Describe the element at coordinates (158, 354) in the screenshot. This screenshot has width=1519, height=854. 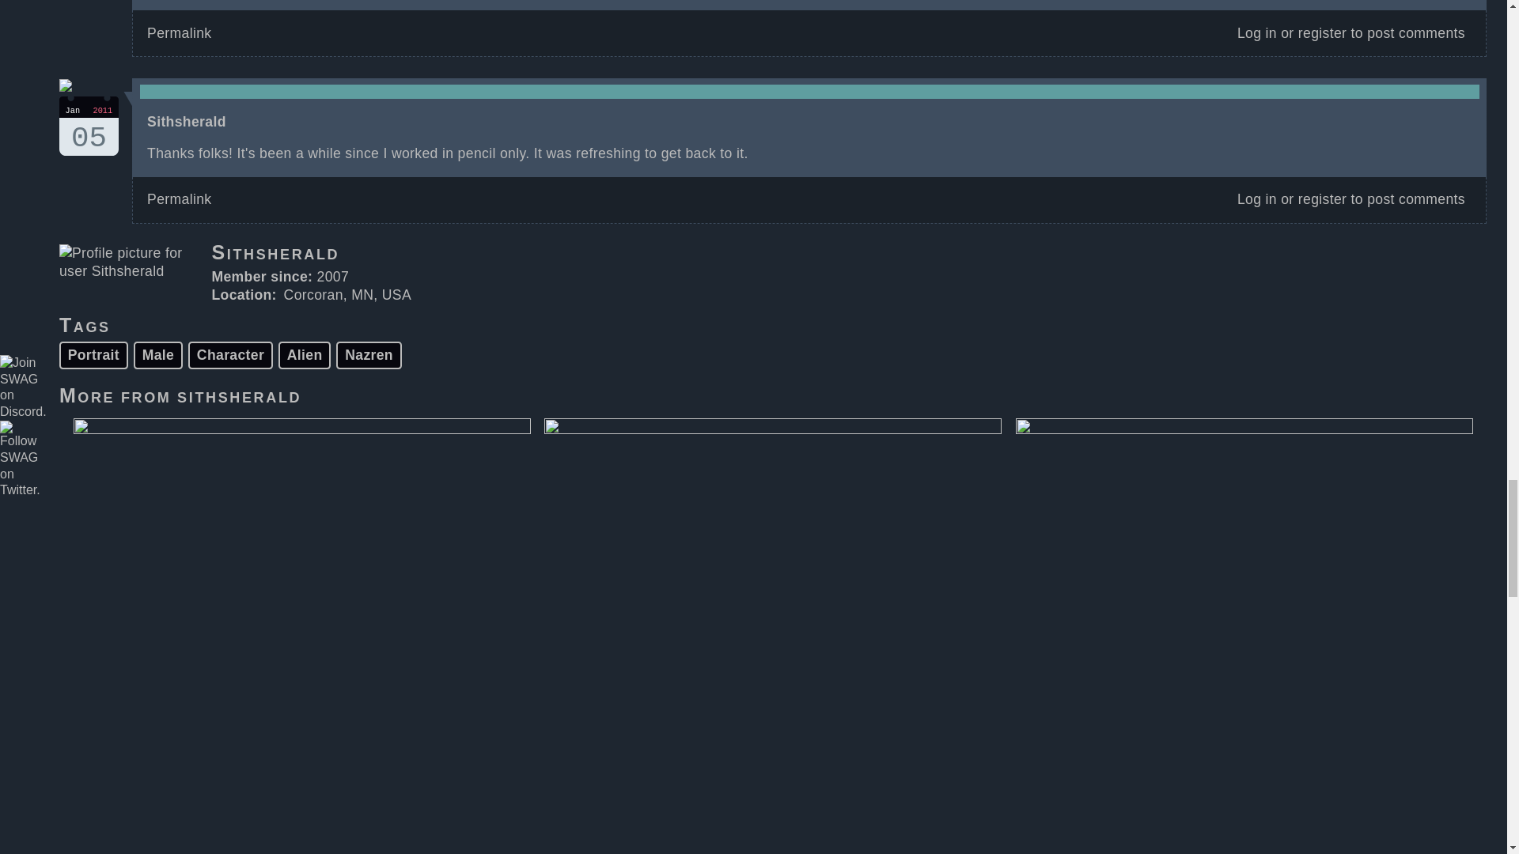
I see `Male` at that location.